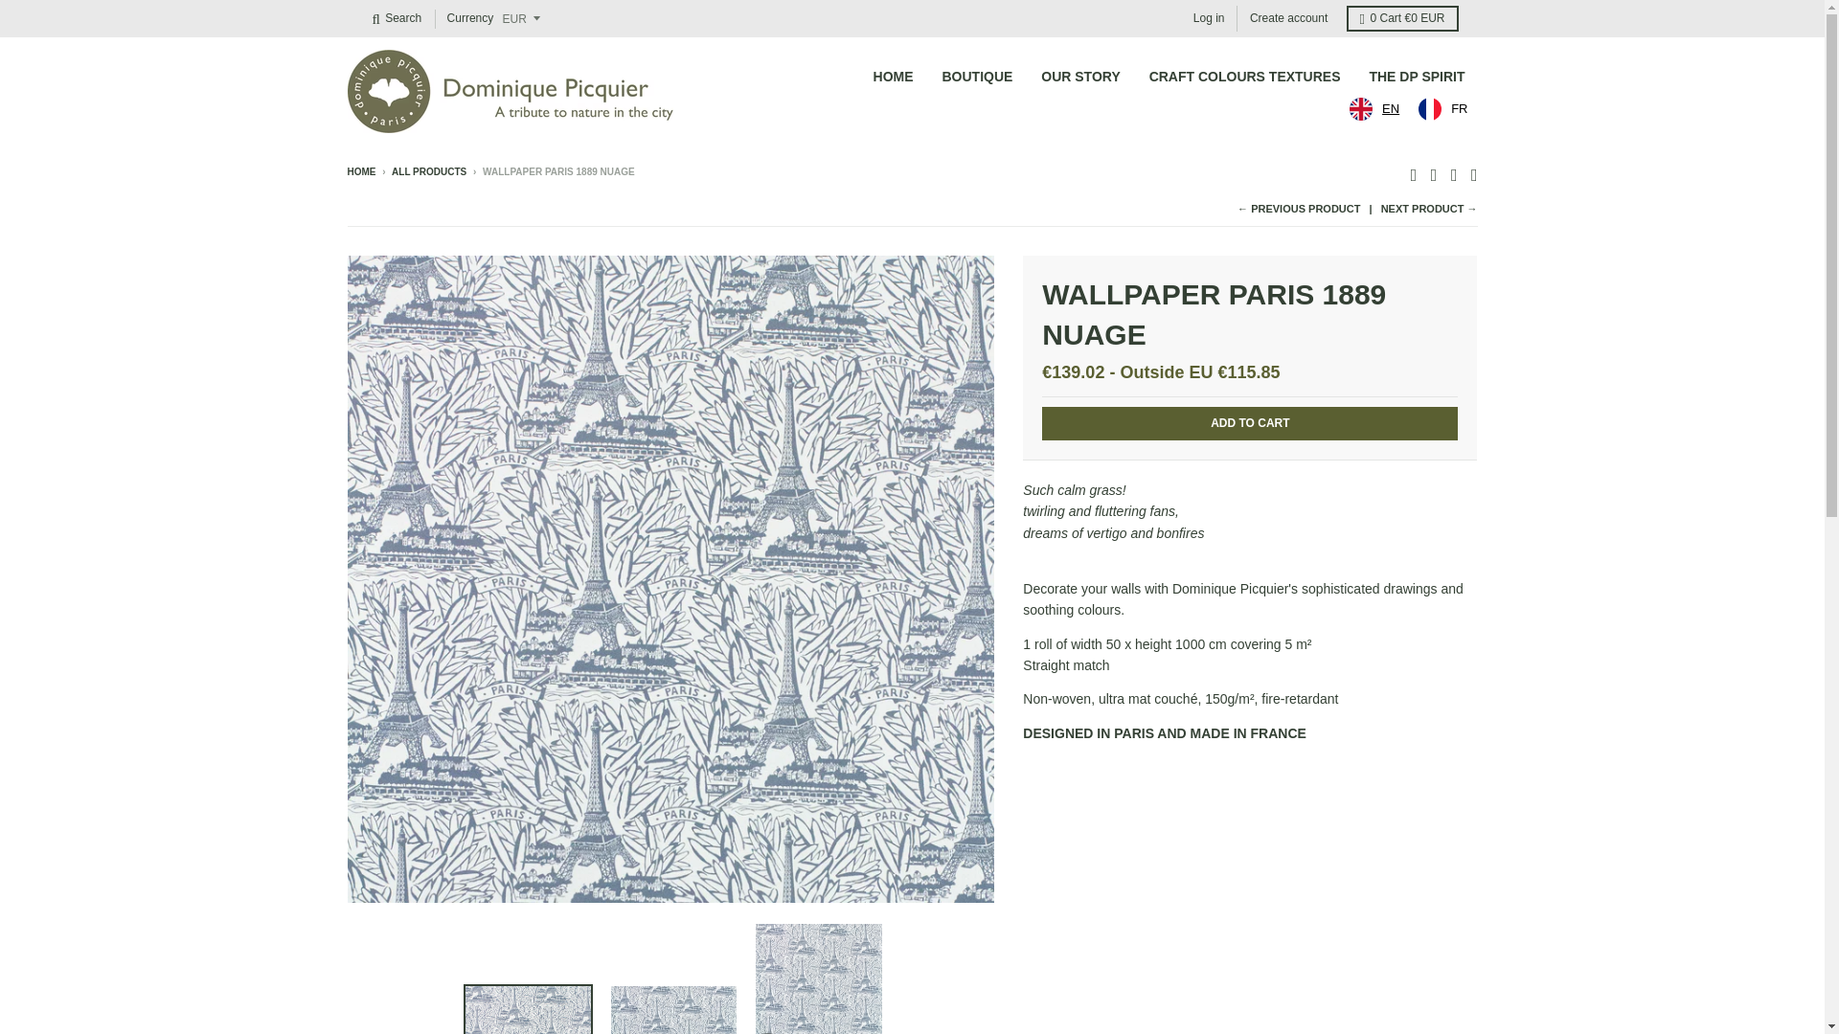 The width and height of the screenshot is (1839, 1034). I want to click on ADD TO CART, so click(1250, 423).